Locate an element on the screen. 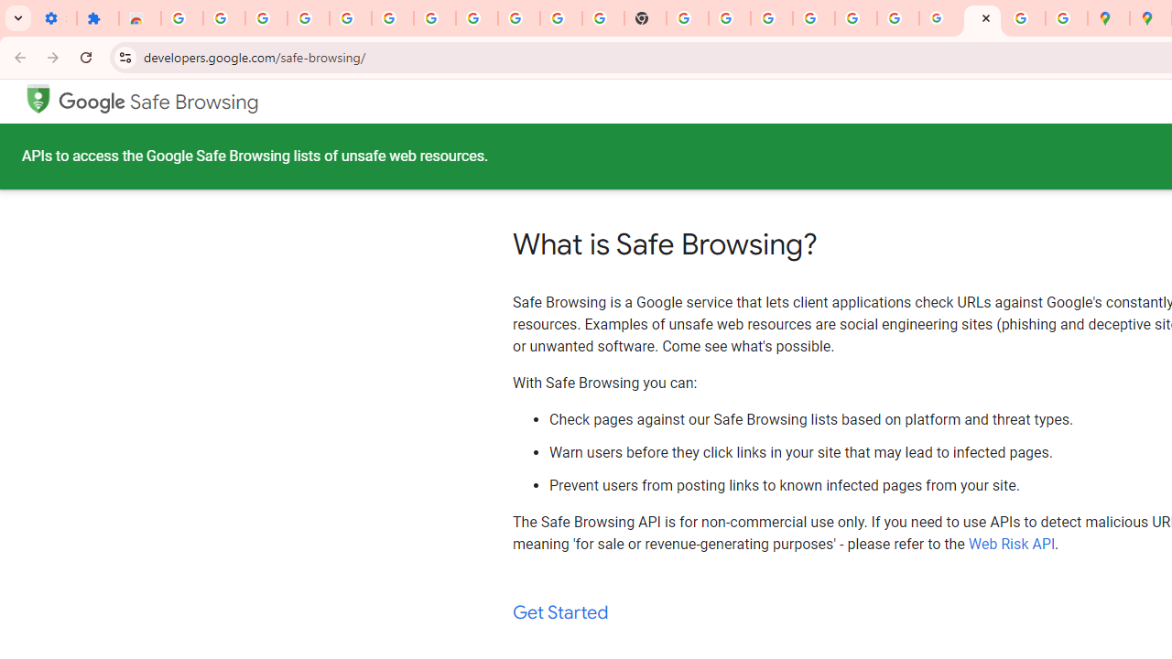 The image size is (1172, 659). Google Account is located at coordinates (519, 18).